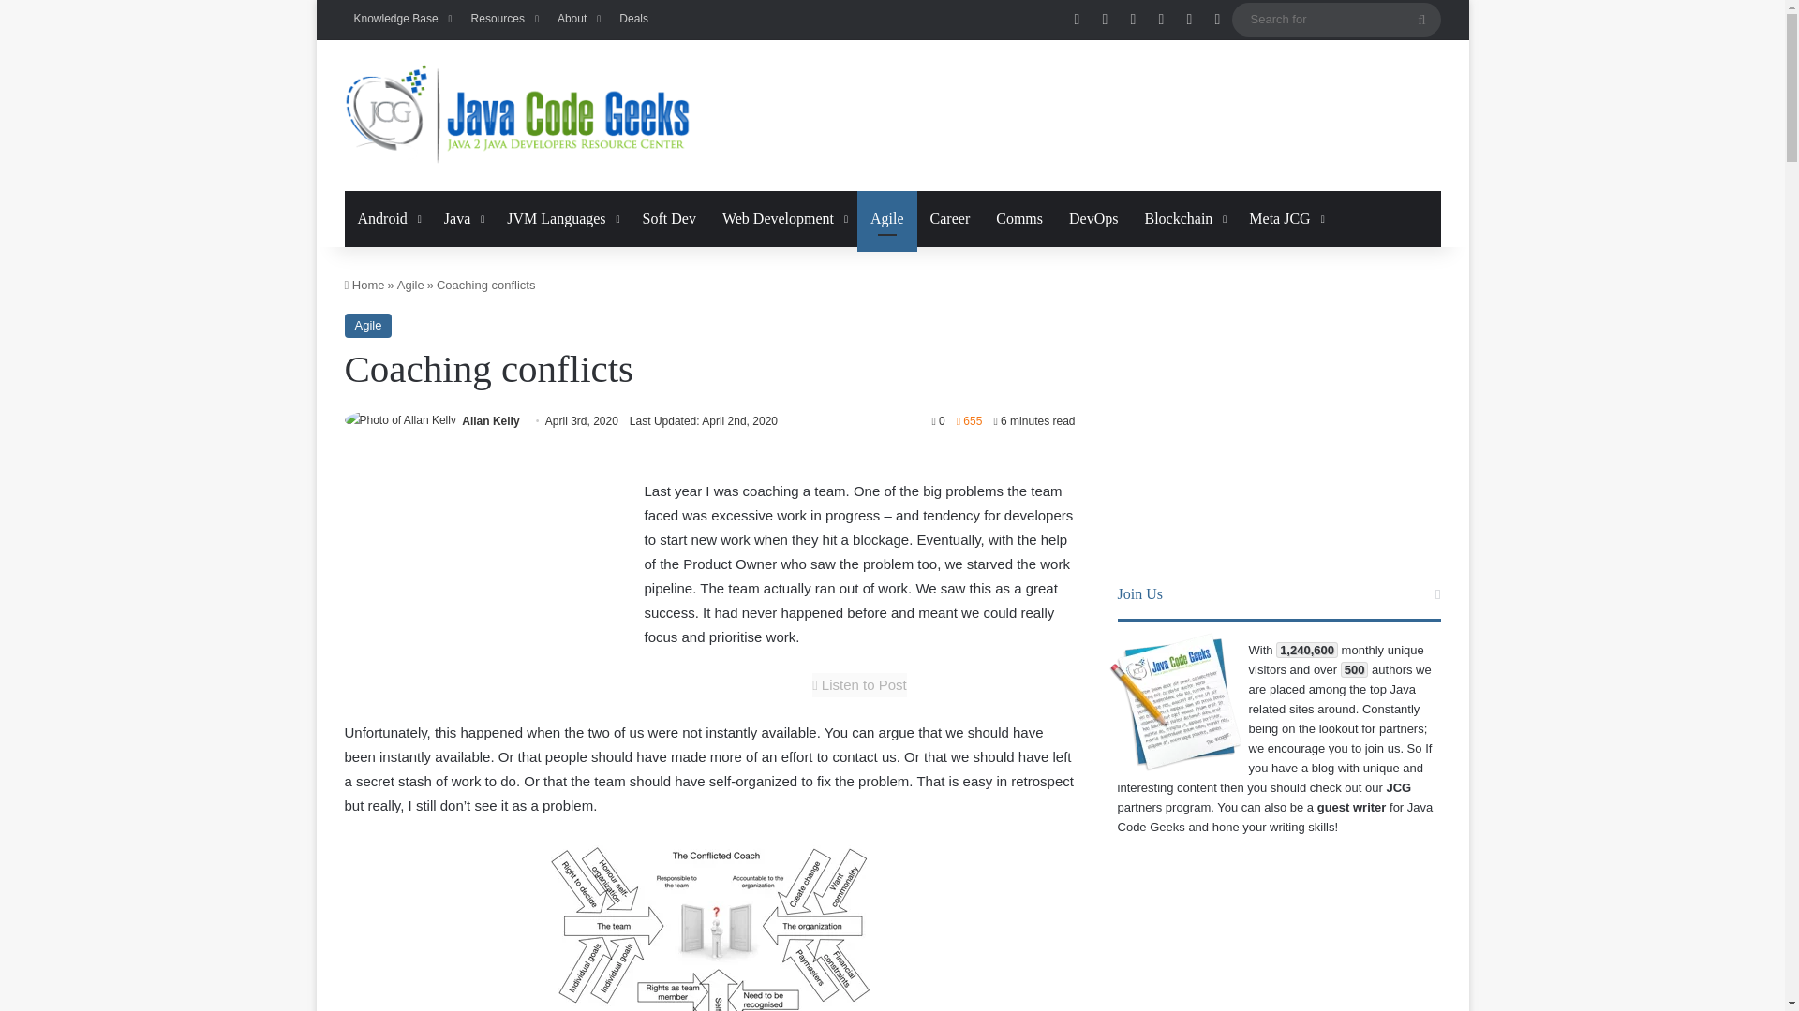 Image resolution: width=1799 pixels, height=1011 pixels. I want to click on Java Code Geeks, so click(517, 116).